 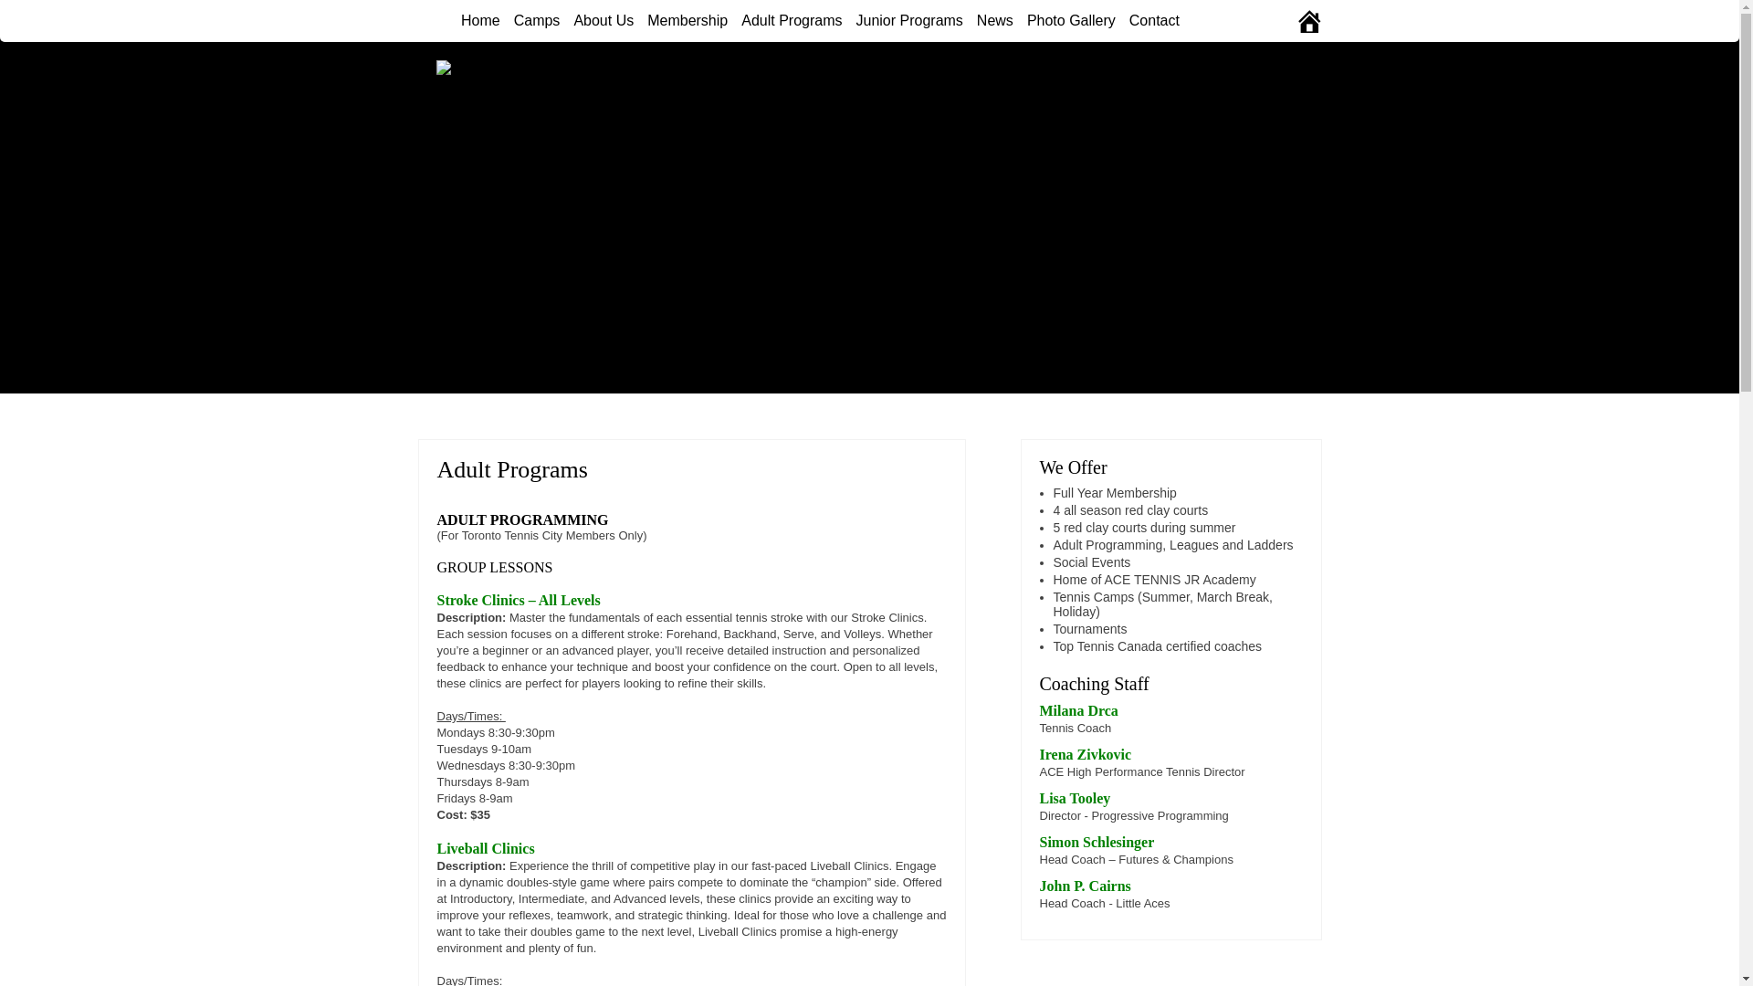 What do you see at coordinates (783, 21) in the screenshot?
I see `Adult Programs` at bounding box center [783, 21].